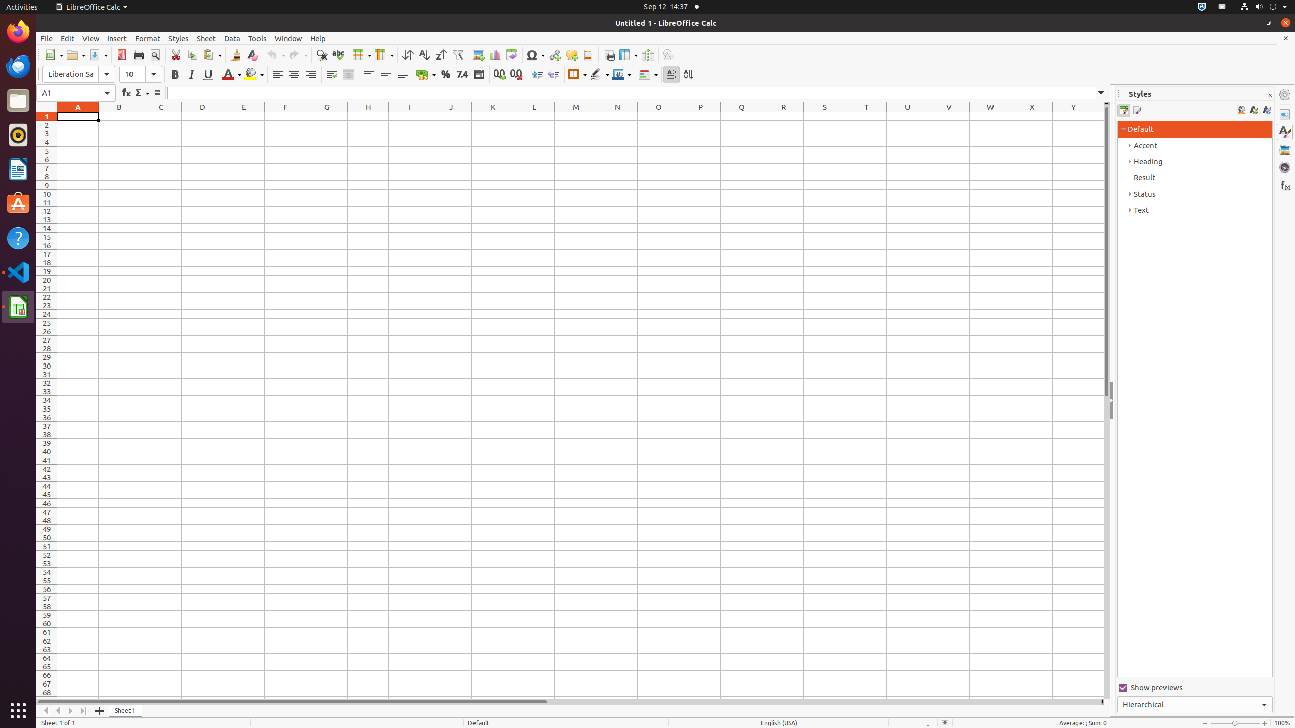  What do you see at coordinates (700, 116) in the screenshot?
I see `P1` at bounding box center [700, 116].